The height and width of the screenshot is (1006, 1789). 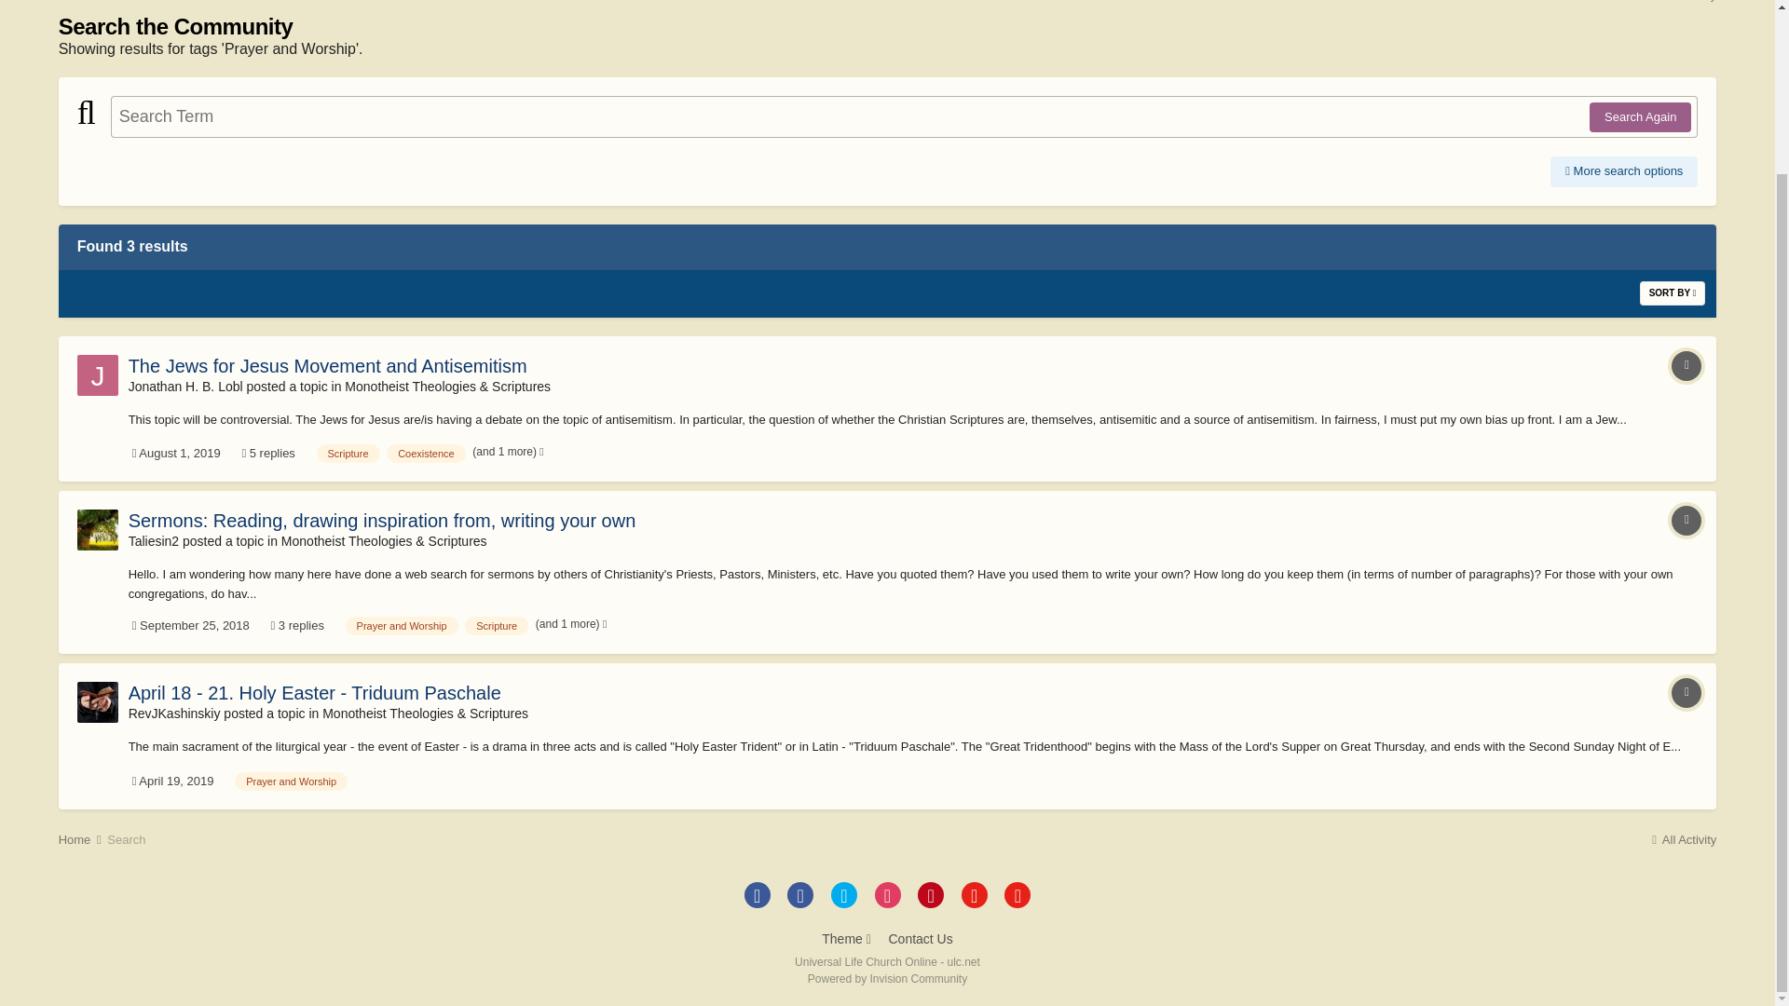 I want to click on All Activity, so click(x=1683, y=1).